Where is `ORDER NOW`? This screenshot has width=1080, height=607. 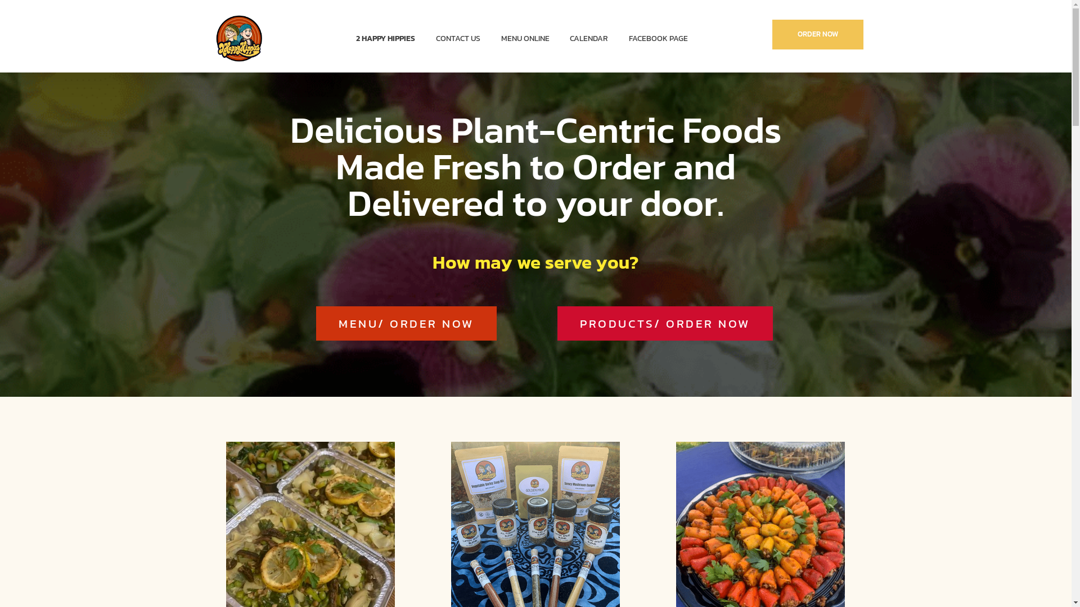
ORDER NOW is located at coordinates (818, 35).